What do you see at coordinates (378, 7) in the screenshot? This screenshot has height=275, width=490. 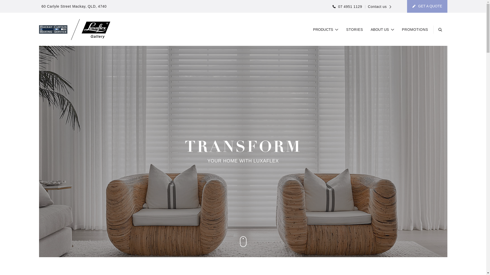 I see `Contact us` at bounding box center [378, 7].